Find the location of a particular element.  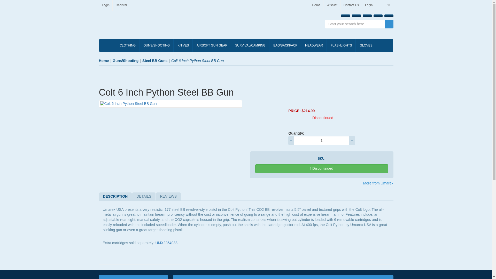

Login is located at coordinates (105, 5).